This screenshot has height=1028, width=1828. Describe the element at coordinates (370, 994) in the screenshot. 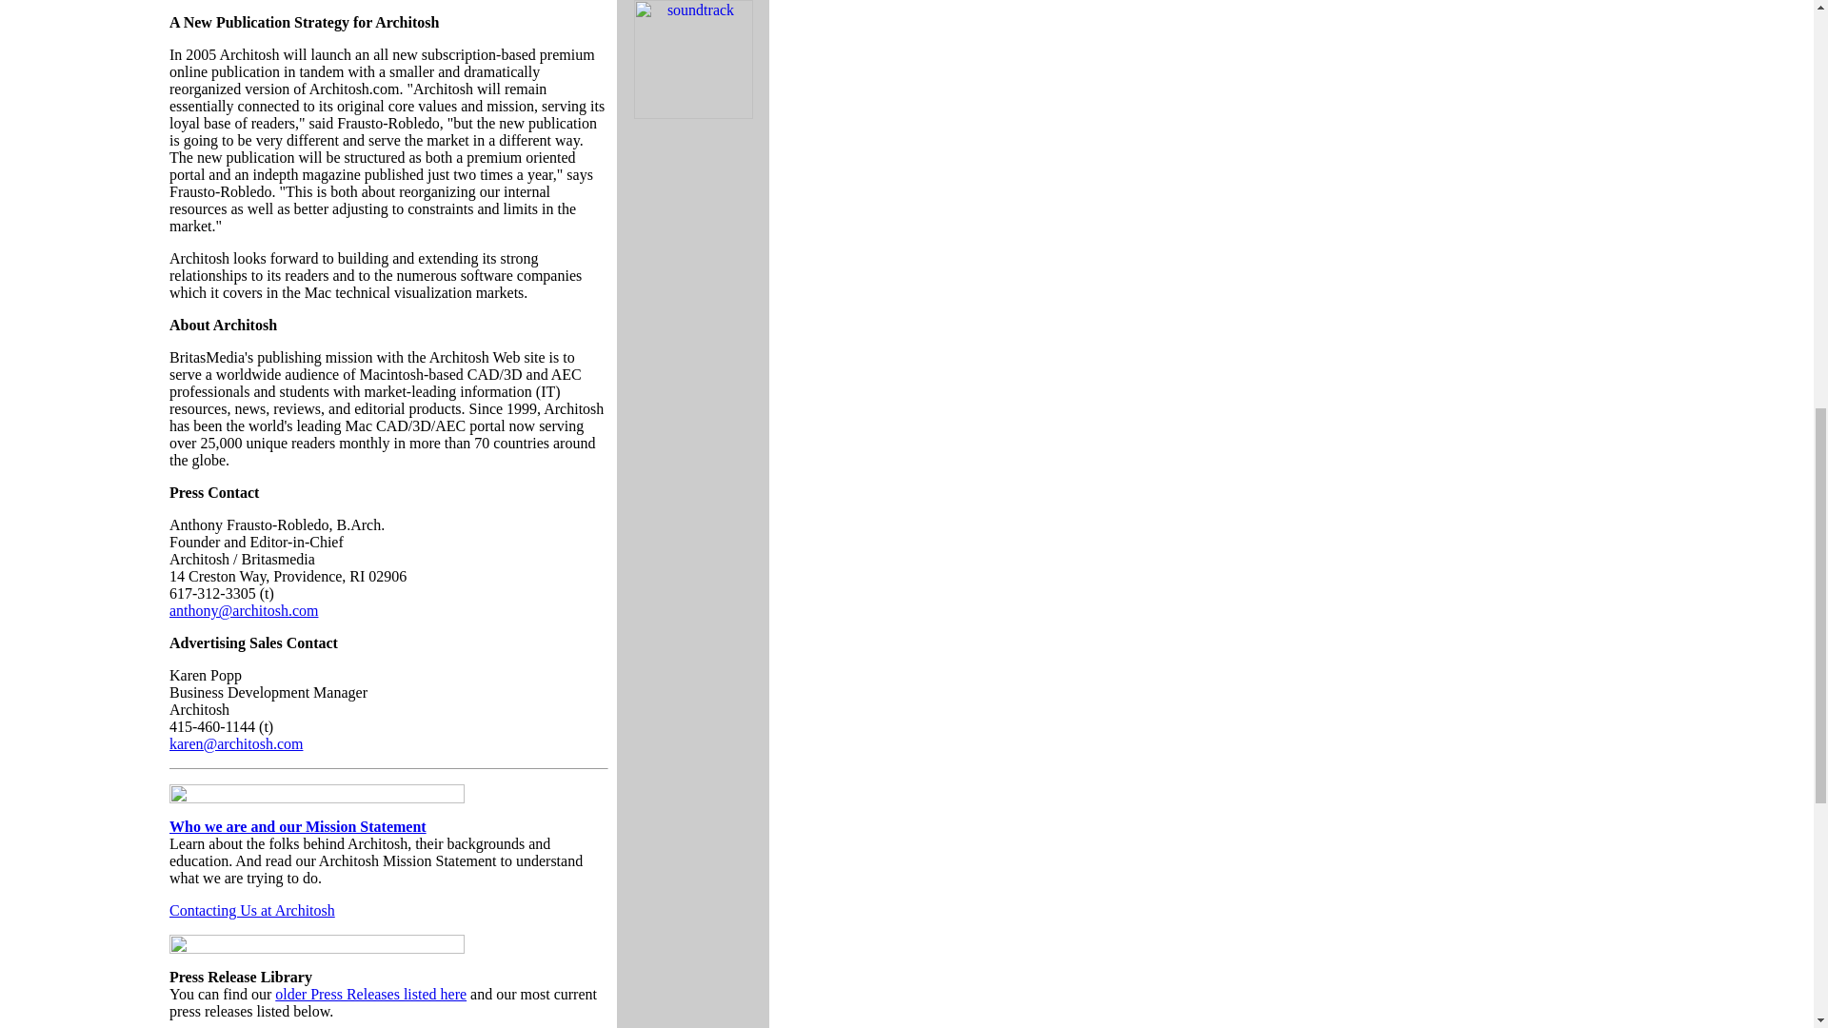

I see `older Press Releases listed here` at that location.